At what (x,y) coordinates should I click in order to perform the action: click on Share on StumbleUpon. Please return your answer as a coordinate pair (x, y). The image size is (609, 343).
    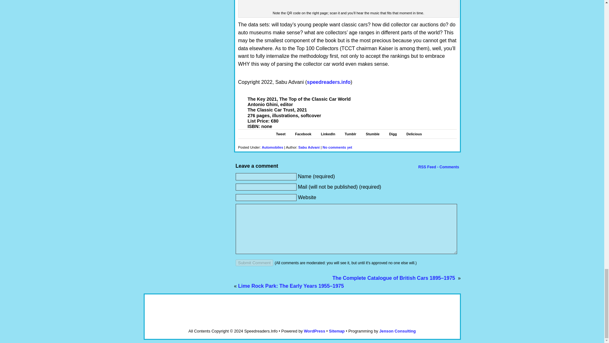
    Looking at the image, I should click on (372, 134).